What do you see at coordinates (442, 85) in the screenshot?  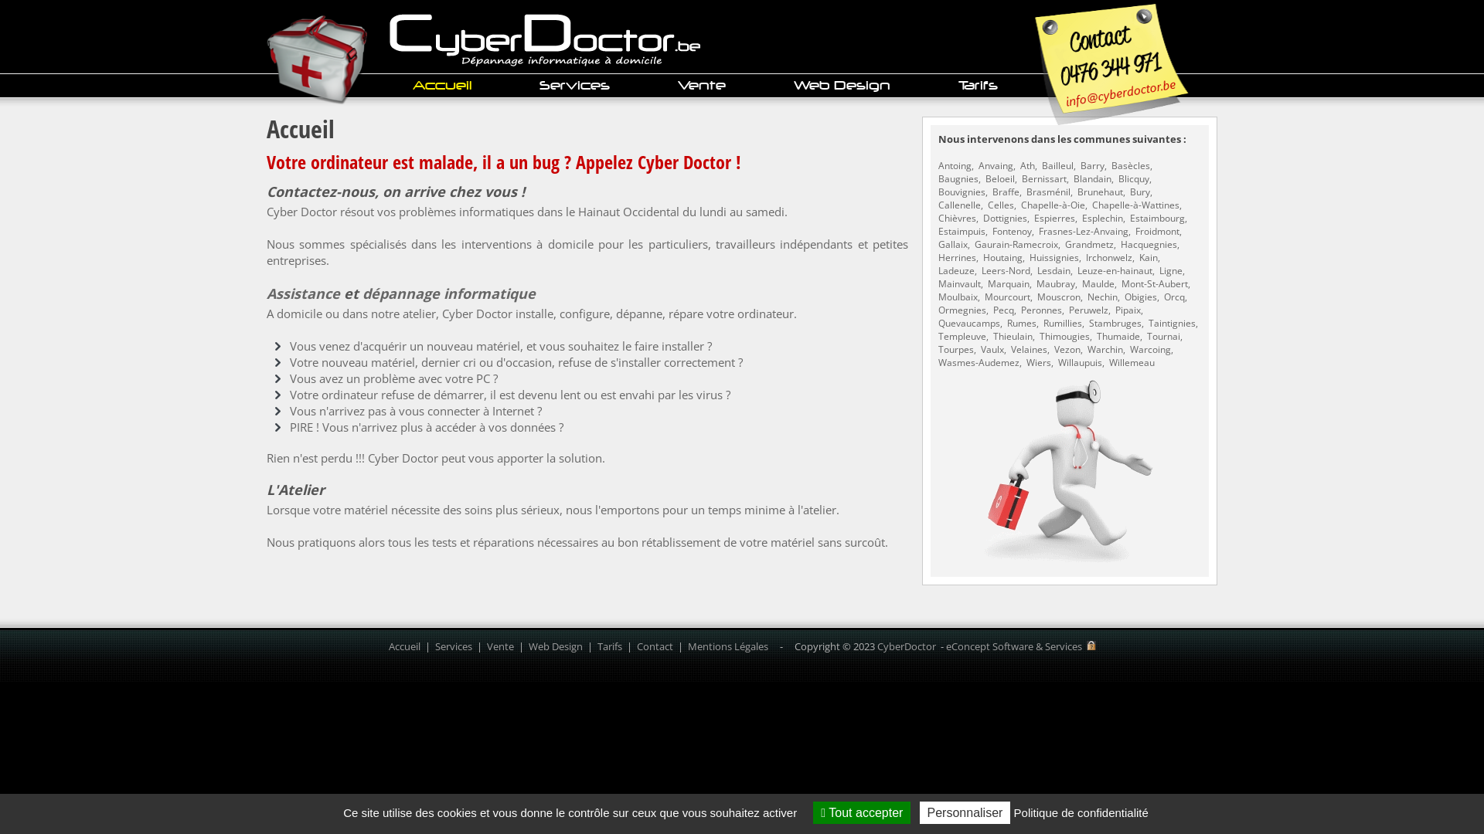 I see `Accueil` at bounding box center [442, 85].